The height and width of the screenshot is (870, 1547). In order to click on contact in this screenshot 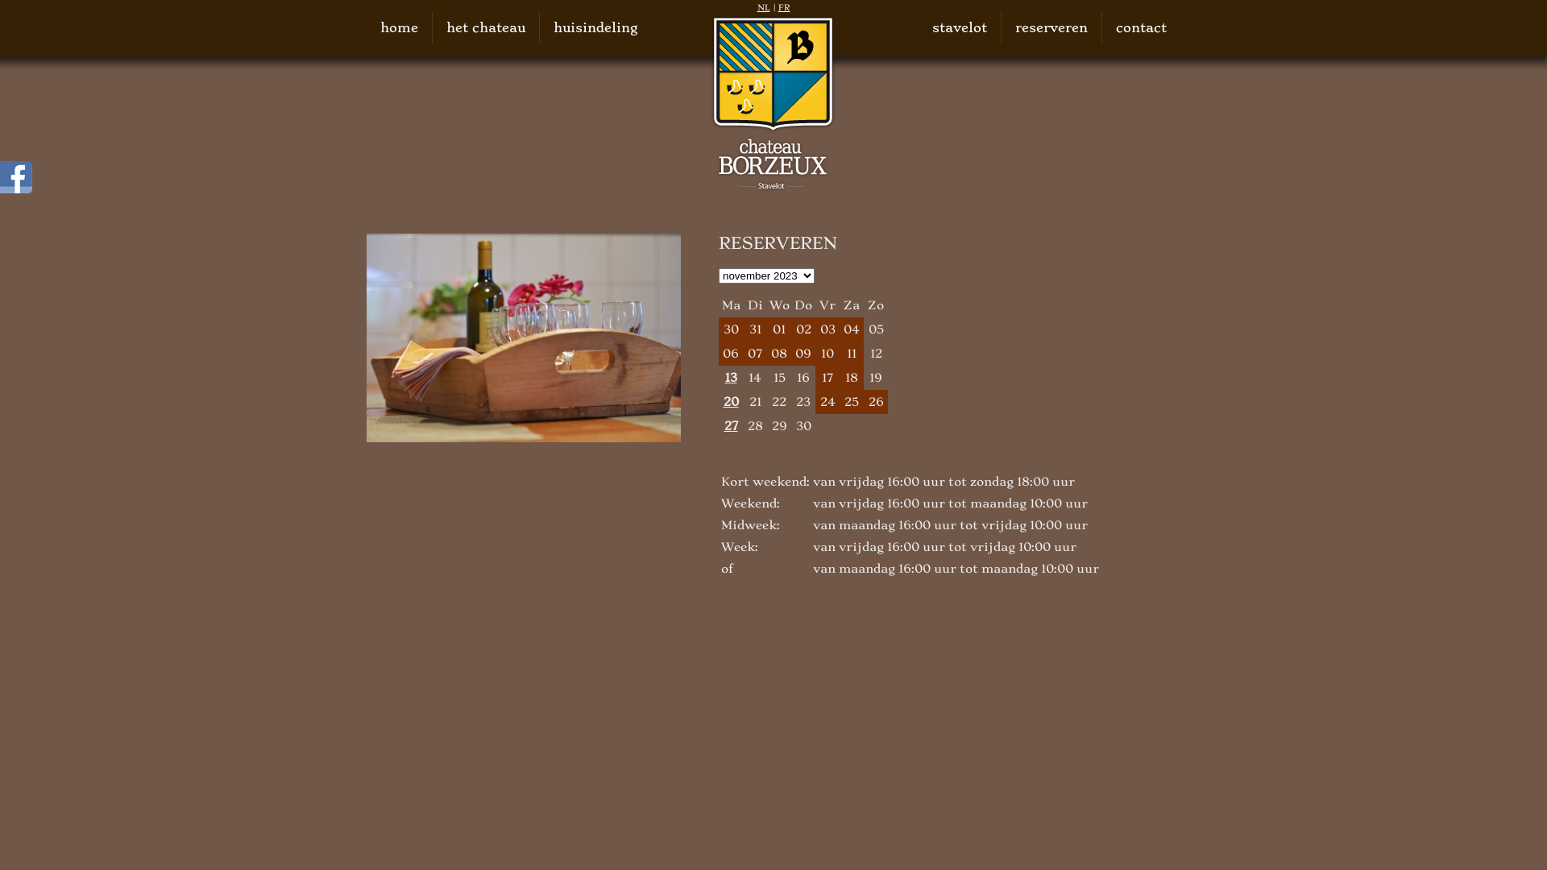, I will do `click(1141, 27)`.